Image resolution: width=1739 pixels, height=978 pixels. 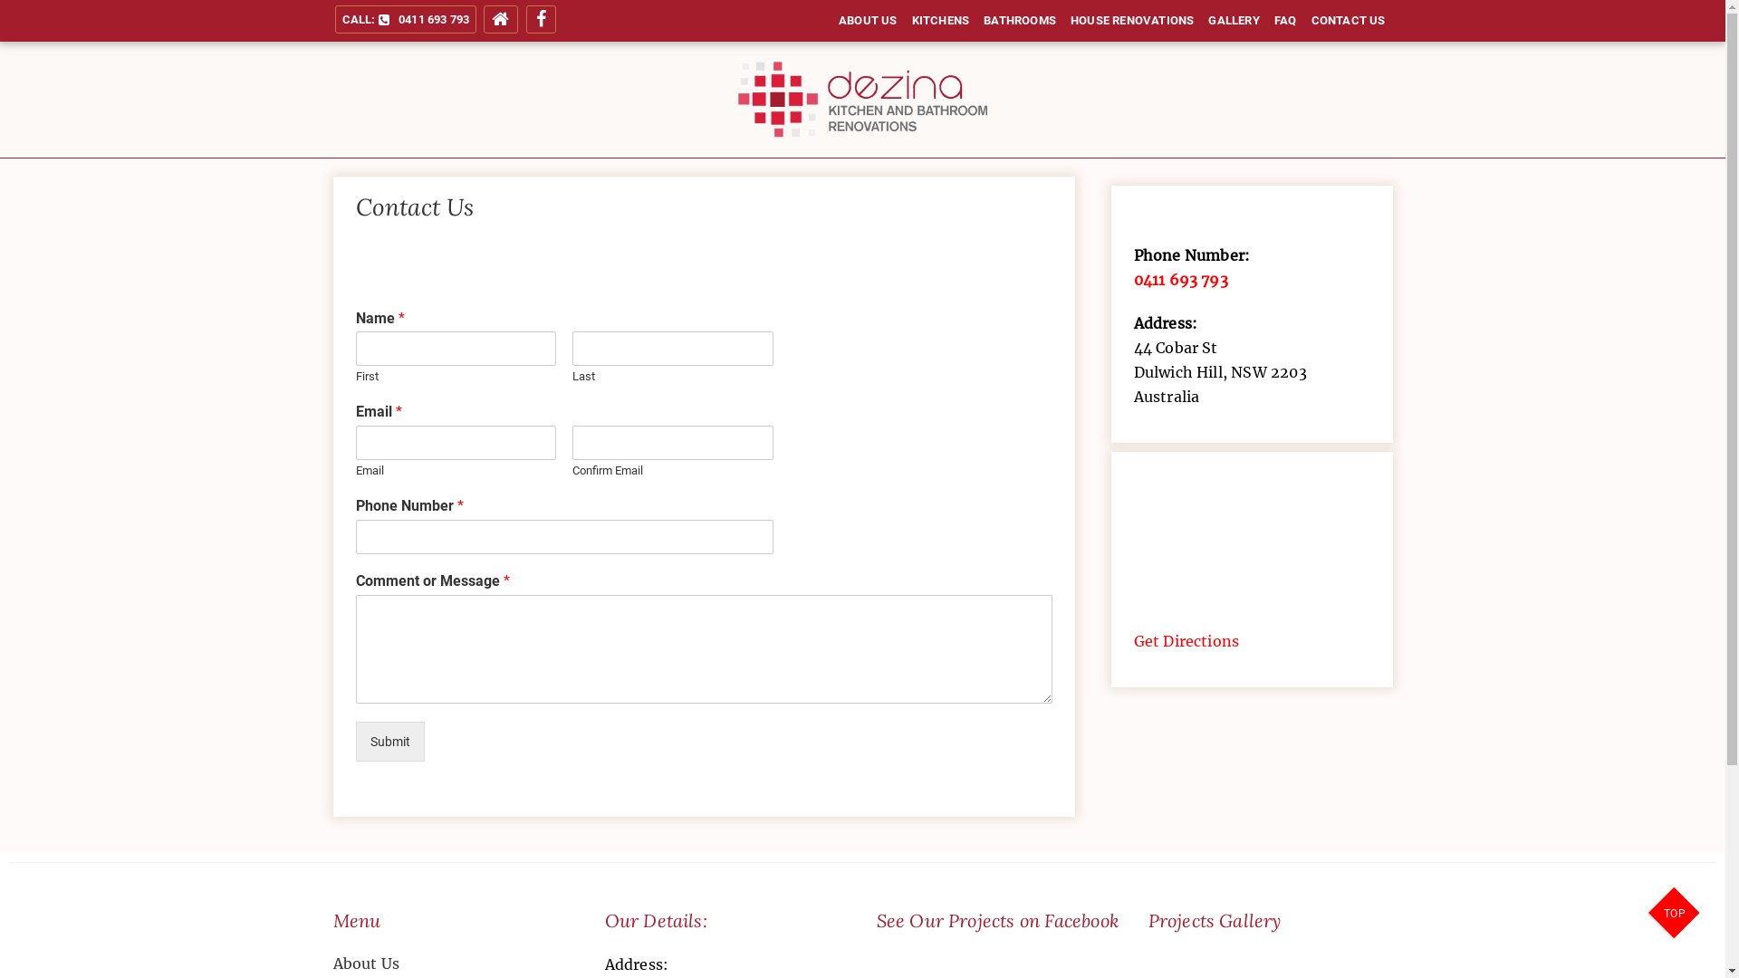 I want to click on CONTACT US, so click(x=1349, y=21).